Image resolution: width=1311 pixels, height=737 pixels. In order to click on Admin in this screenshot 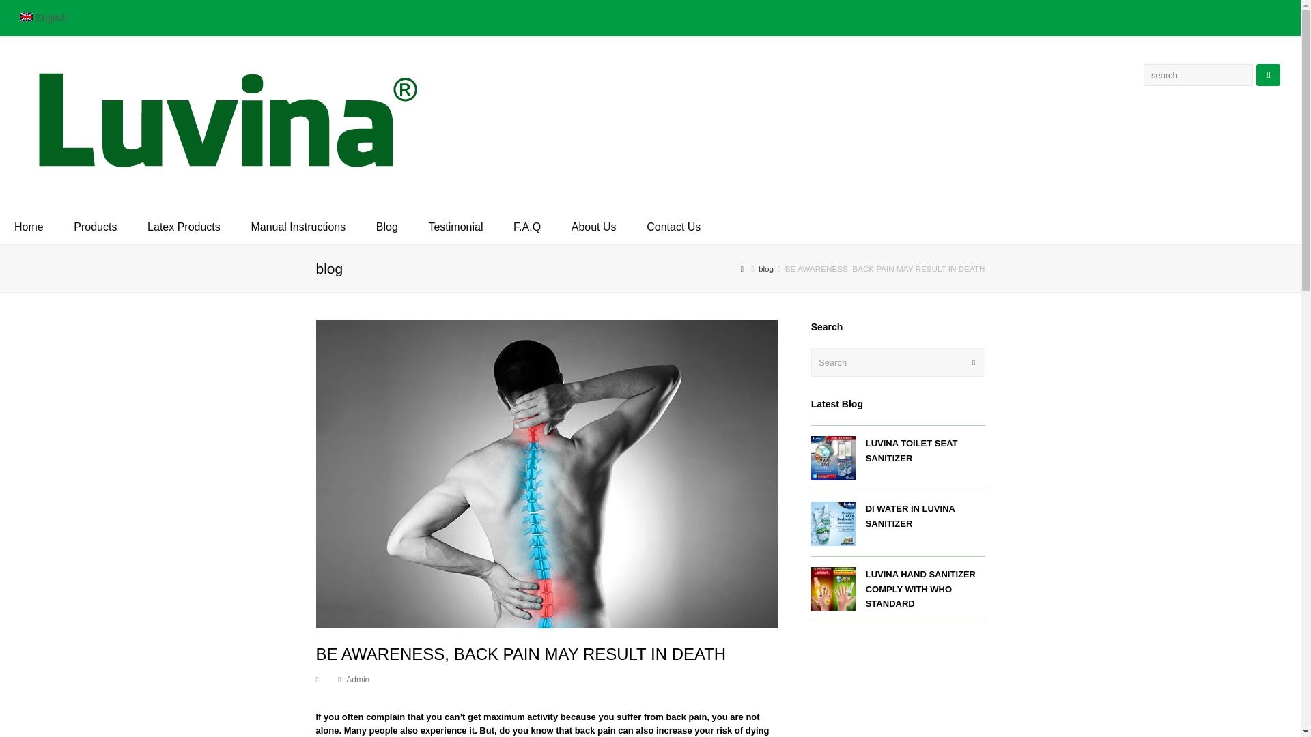, I will do `click(358, 680)`.